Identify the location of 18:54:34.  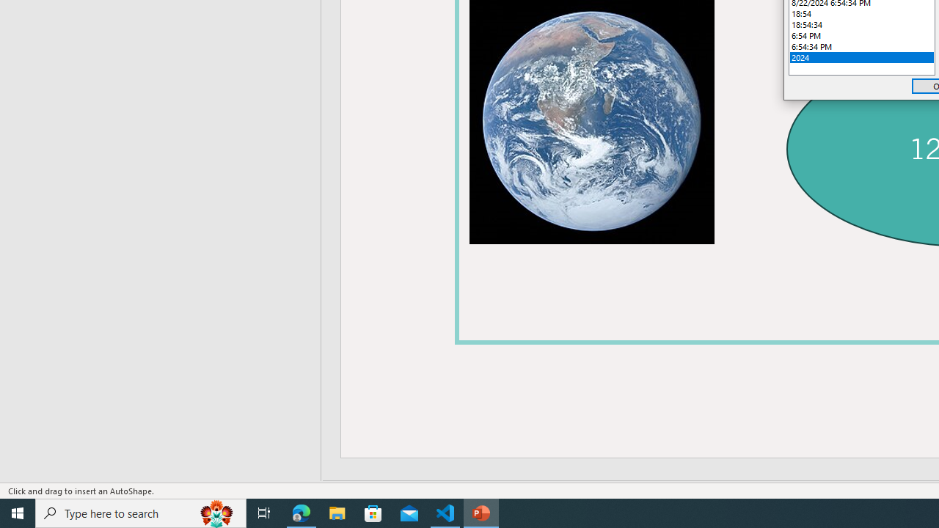
(861, 24).